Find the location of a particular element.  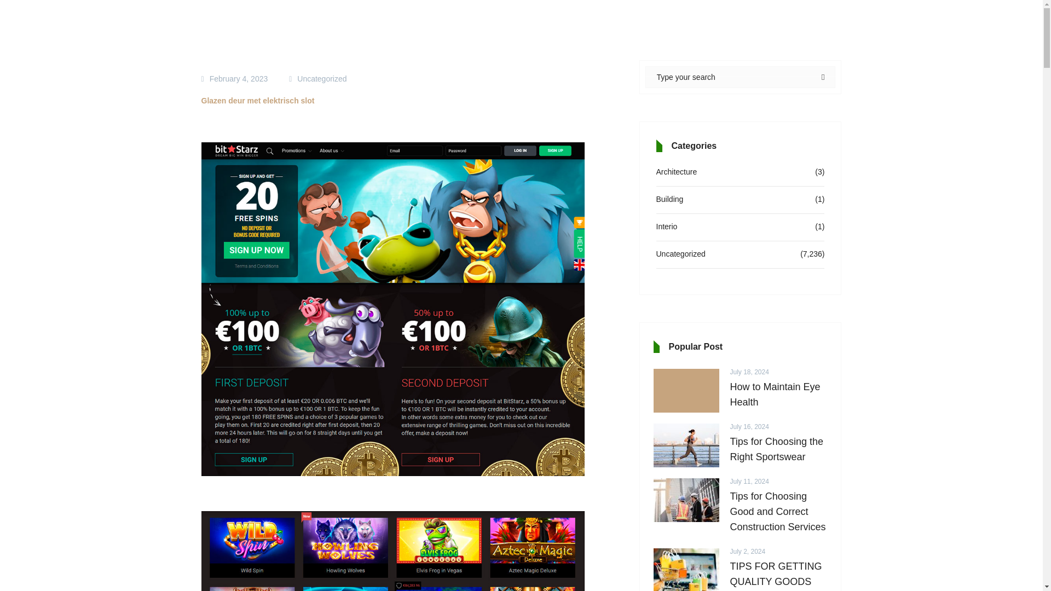

Tips for Choosing the Right Sportswear is located at coordinates (782, 449).